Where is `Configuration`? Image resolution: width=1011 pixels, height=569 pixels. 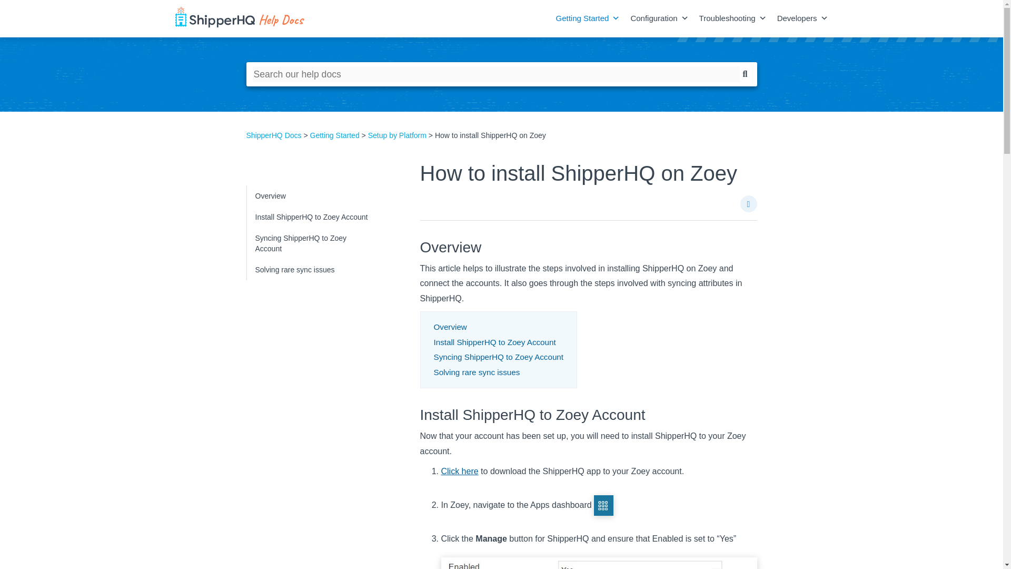 Configuration is located at coordinates (654, 18).